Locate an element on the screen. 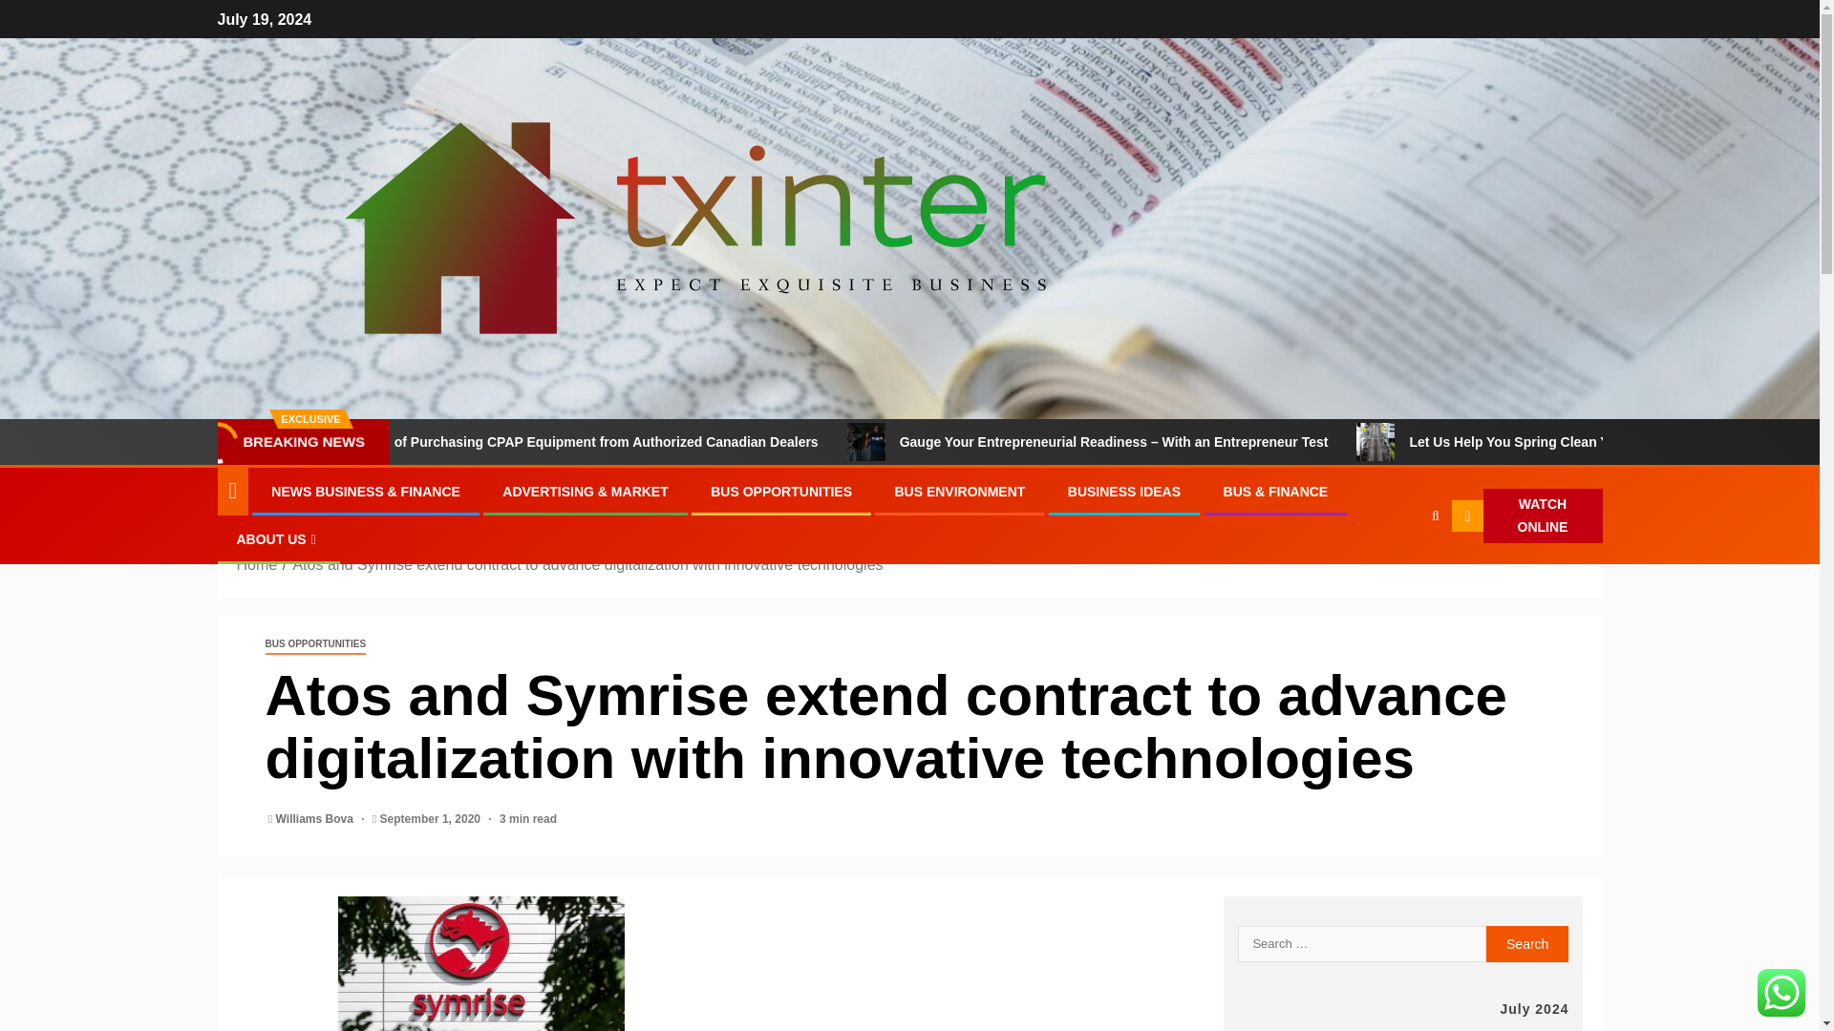  Williams Bova is located at coordinates (317, 819).